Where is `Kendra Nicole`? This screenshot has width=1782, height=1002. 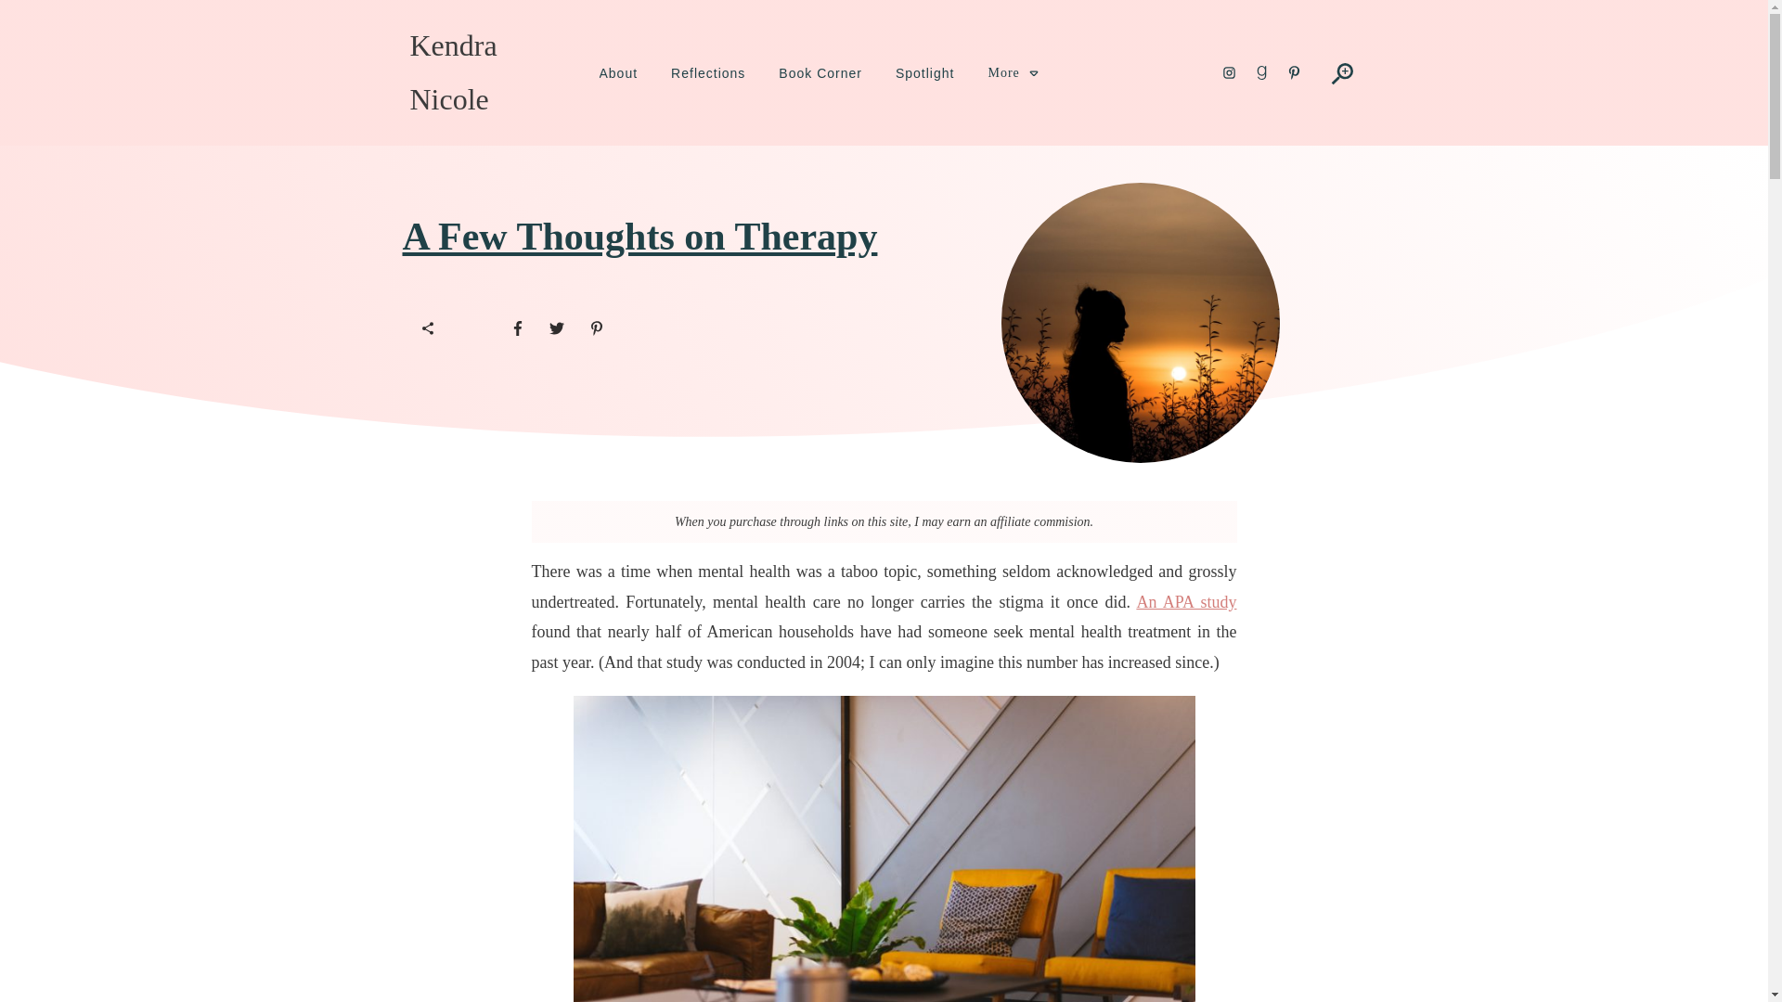 Kendra Nicole is located at coordinates (453, 72).